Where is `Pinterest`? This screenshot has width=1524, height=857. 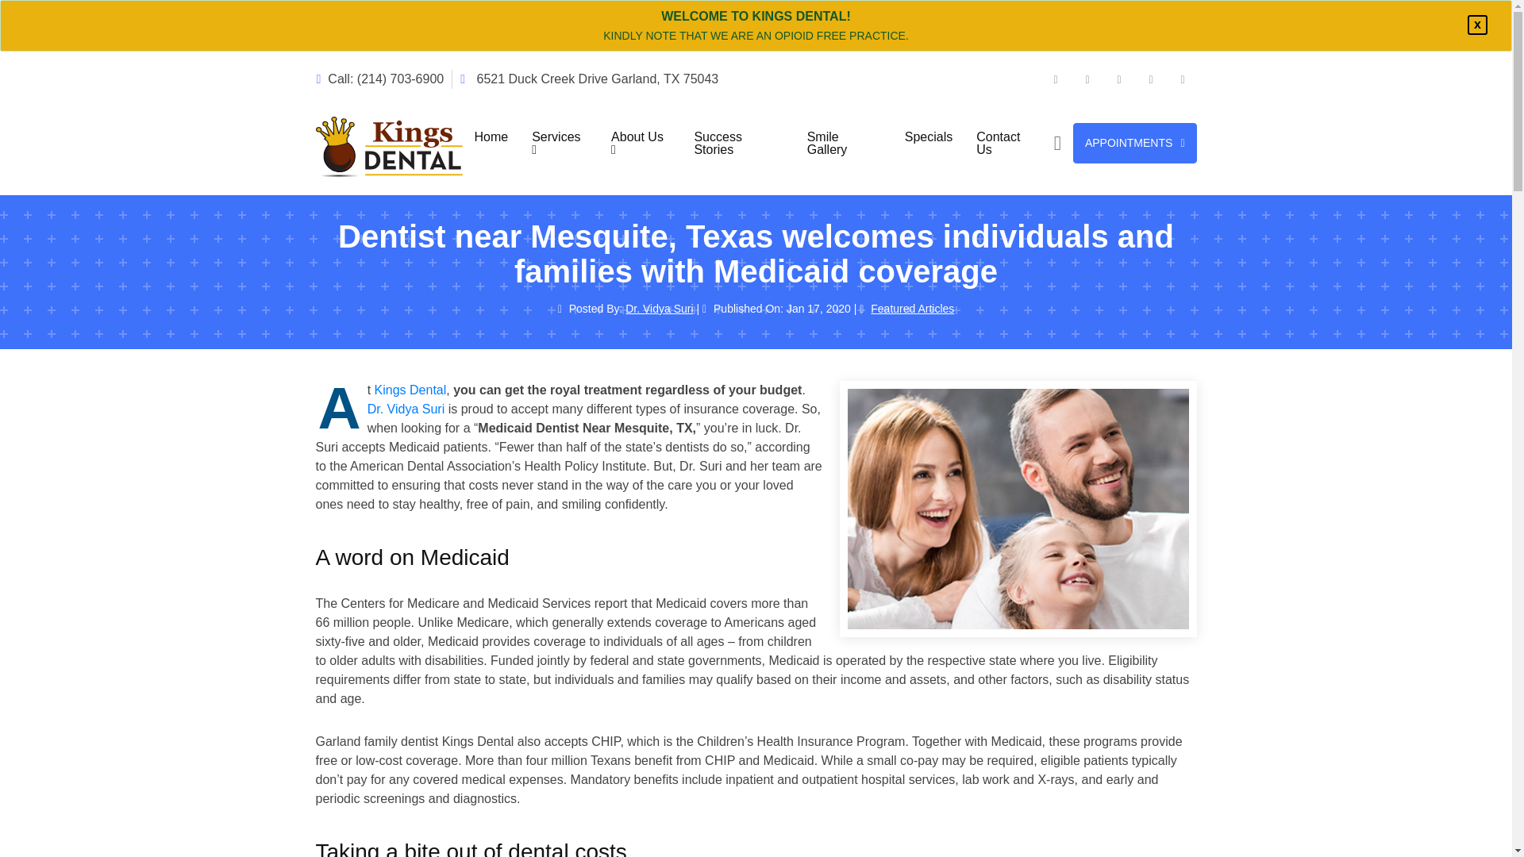 Pinterest is located at coordinates (1118, 79).